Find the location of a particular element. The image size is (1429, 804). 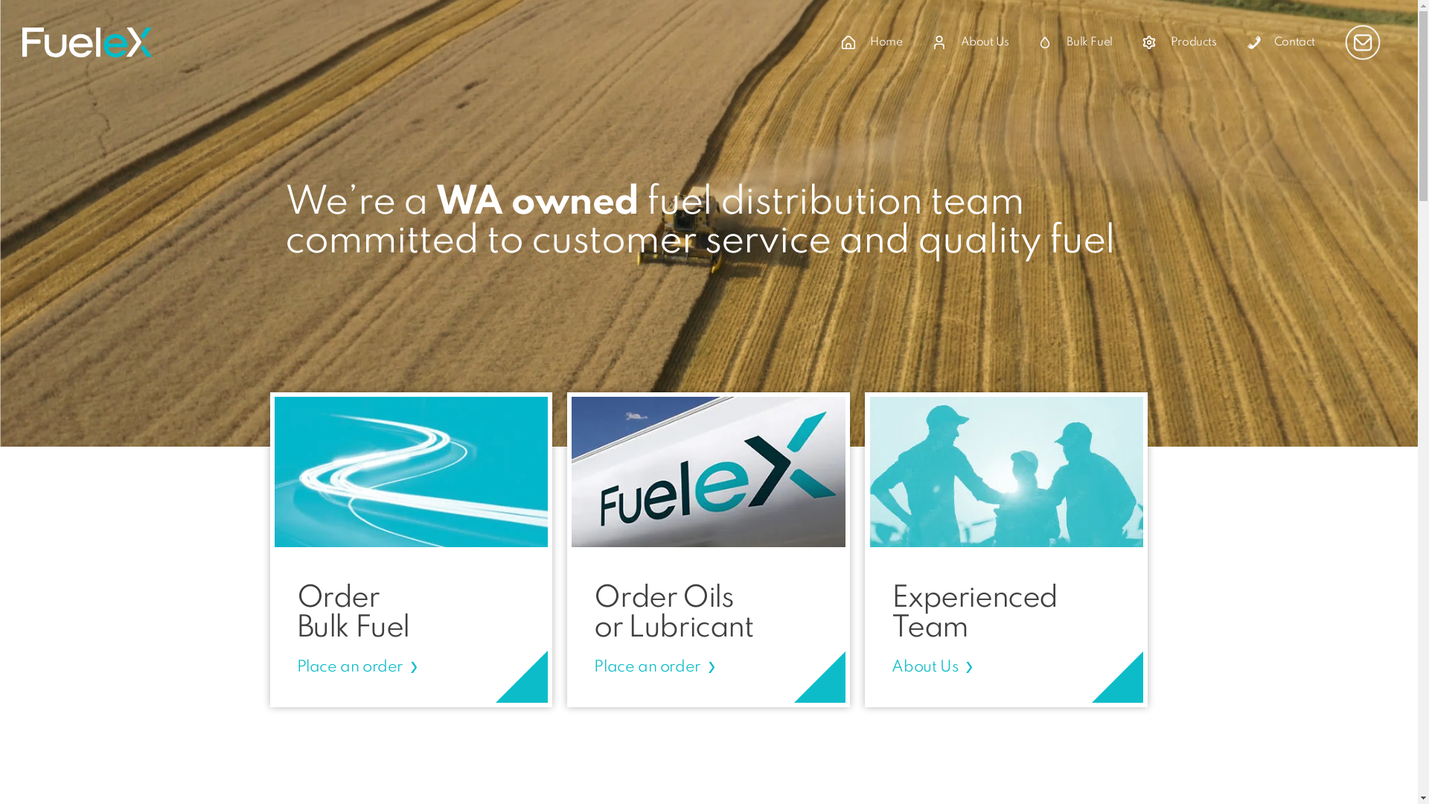

Home is located at coordinates (872, 42).